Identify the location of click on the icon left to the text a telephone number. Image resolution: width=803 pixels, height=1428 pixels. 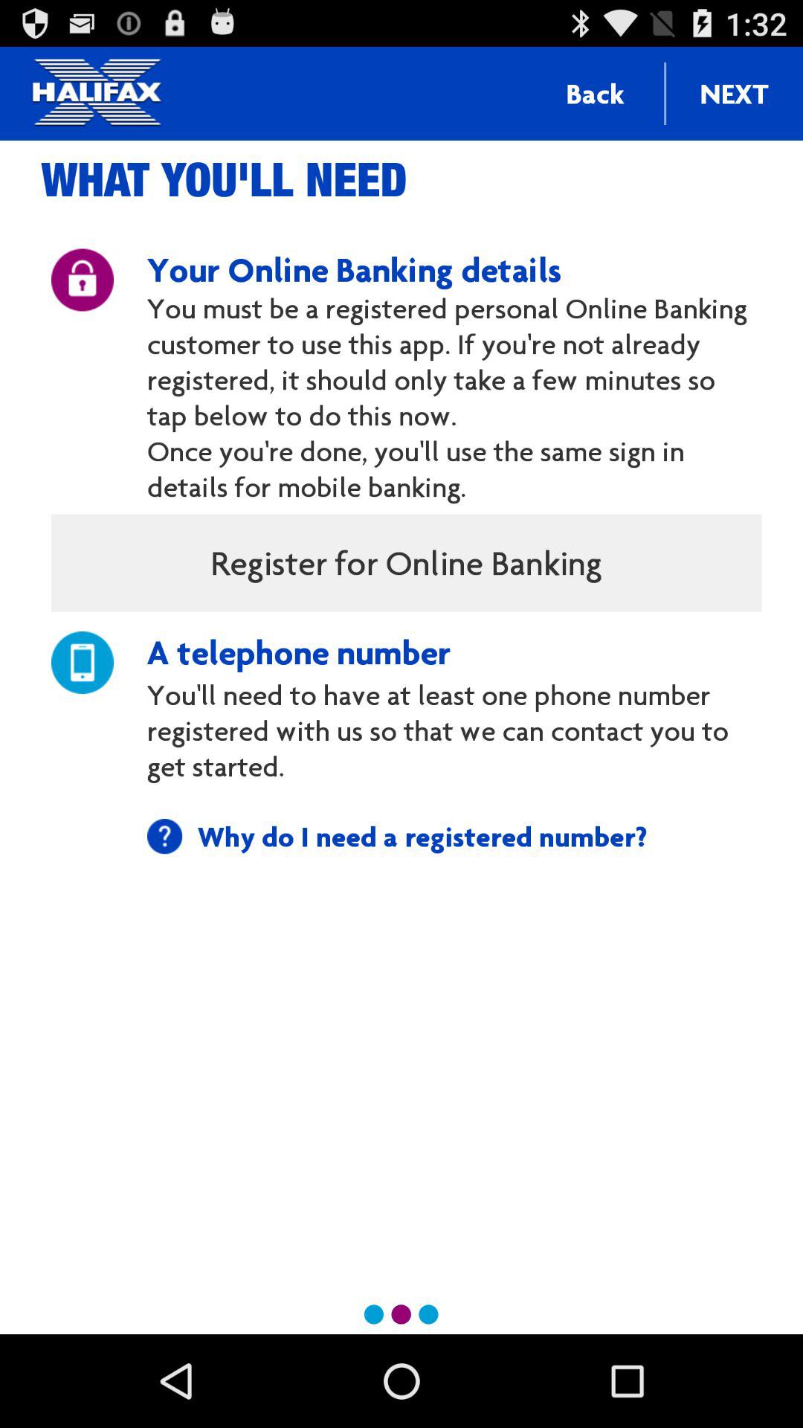
(83, 662).